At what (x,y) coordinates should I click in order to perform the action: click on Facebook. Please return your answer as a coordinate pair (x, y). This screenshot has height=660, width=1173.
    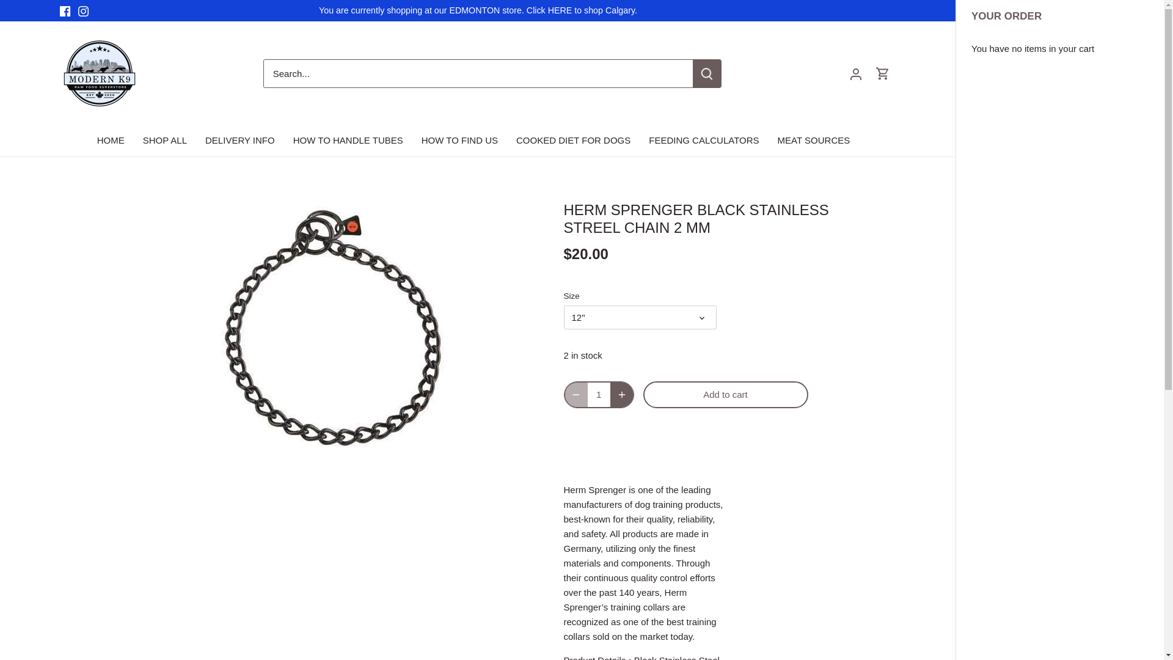
    Looking at the image, I should click on (65, 11).